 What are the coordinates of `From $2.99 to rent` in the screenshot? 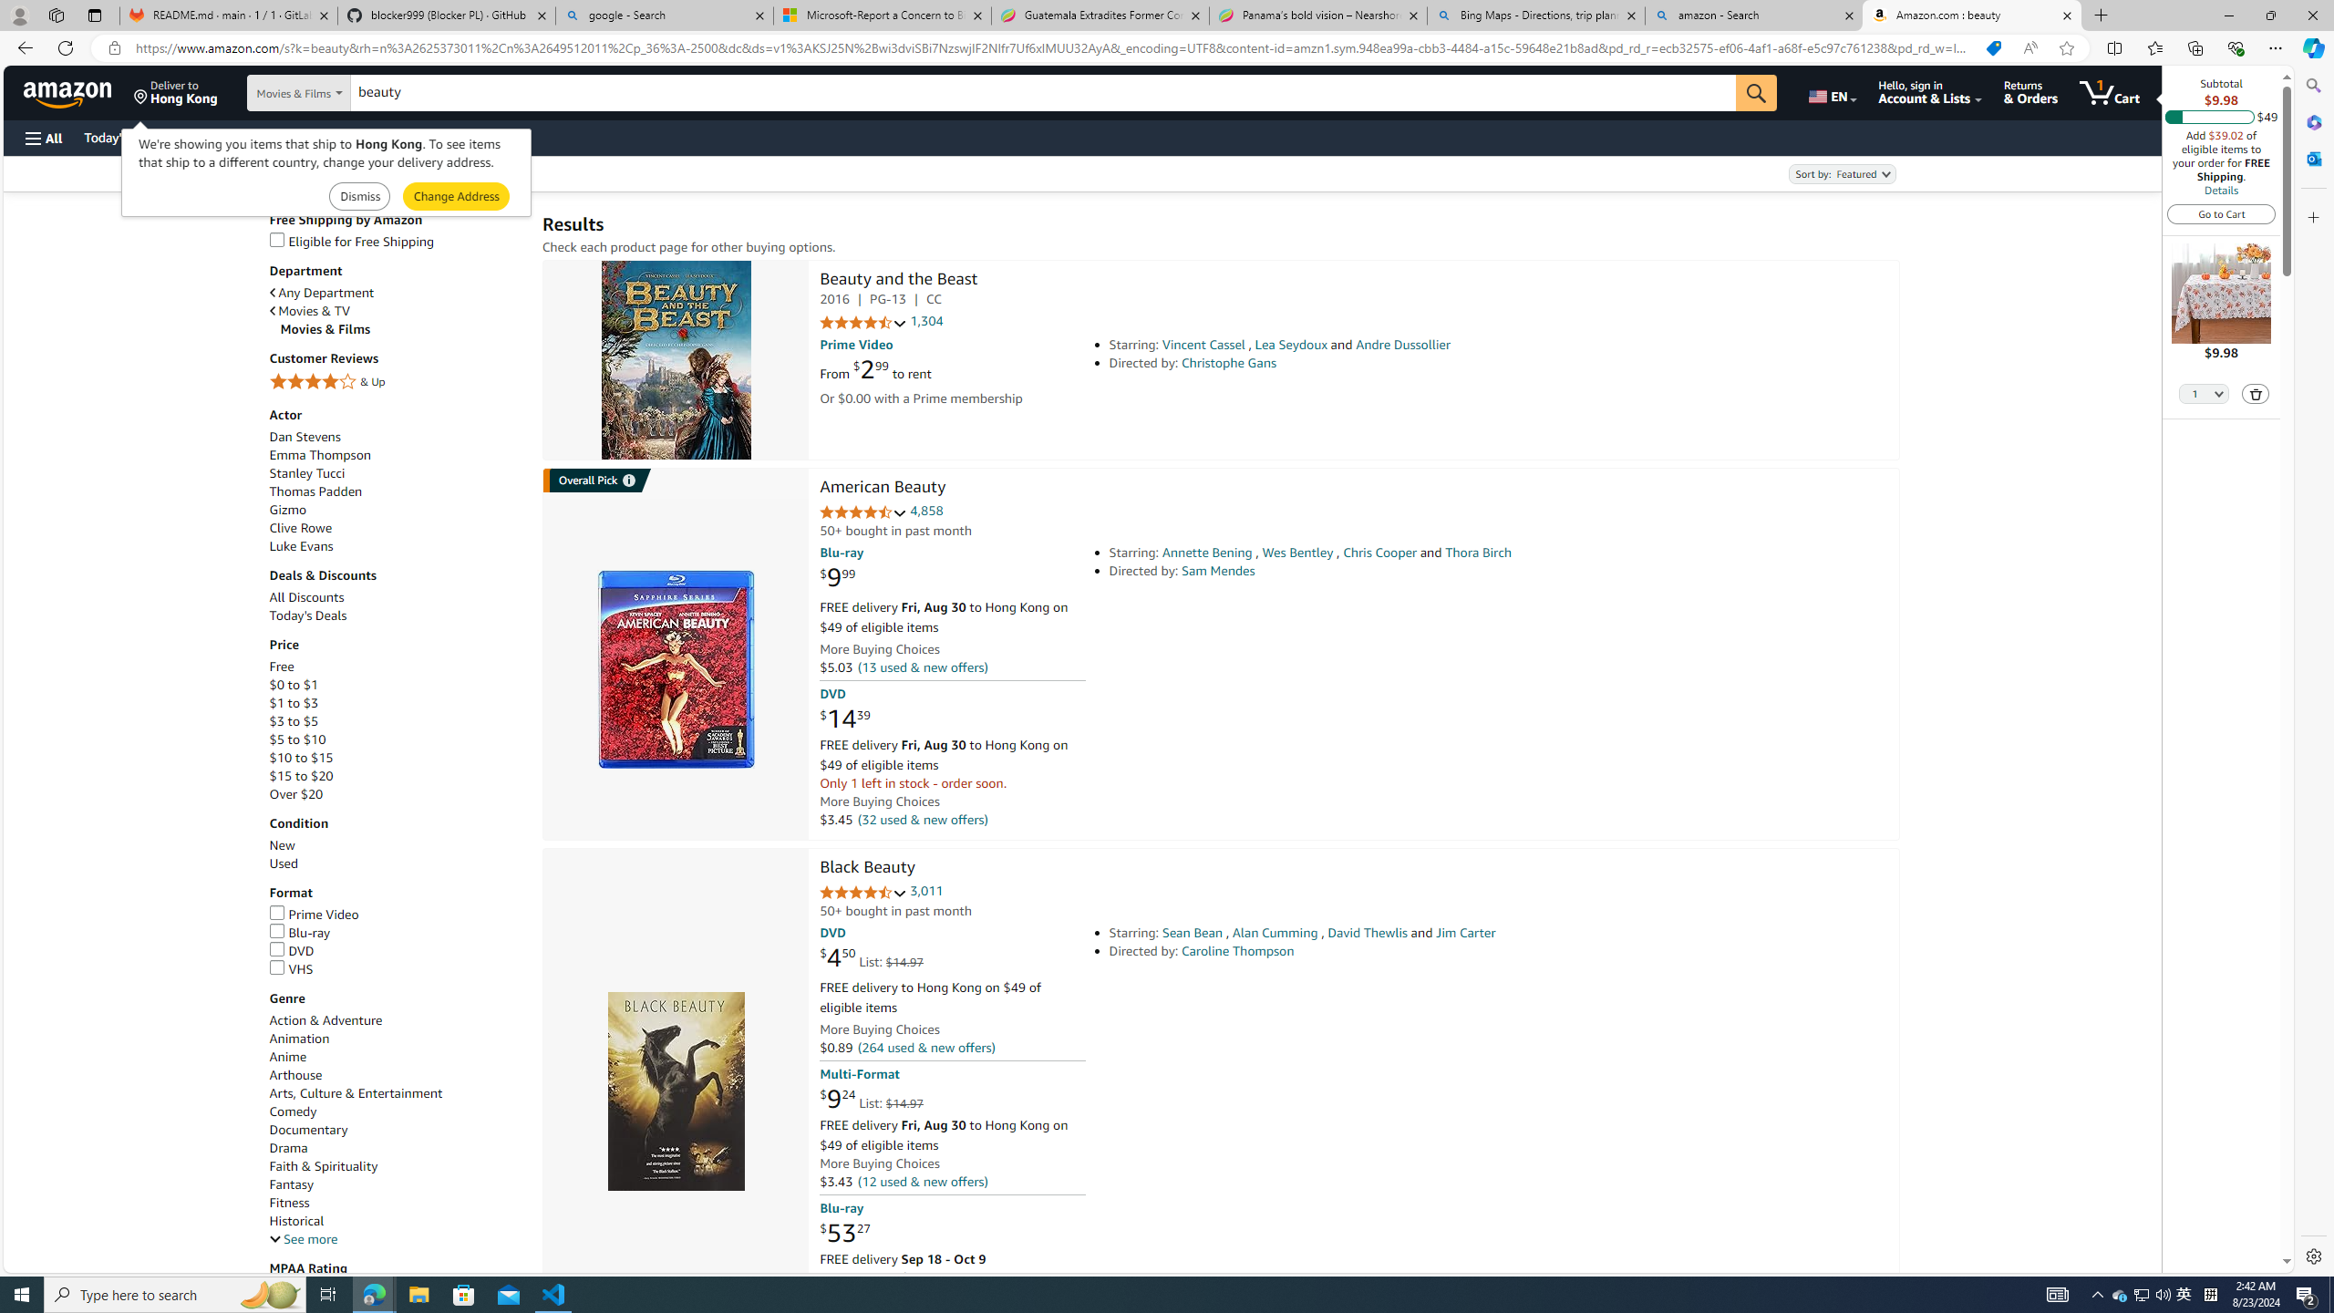 It's located at (875, 369).